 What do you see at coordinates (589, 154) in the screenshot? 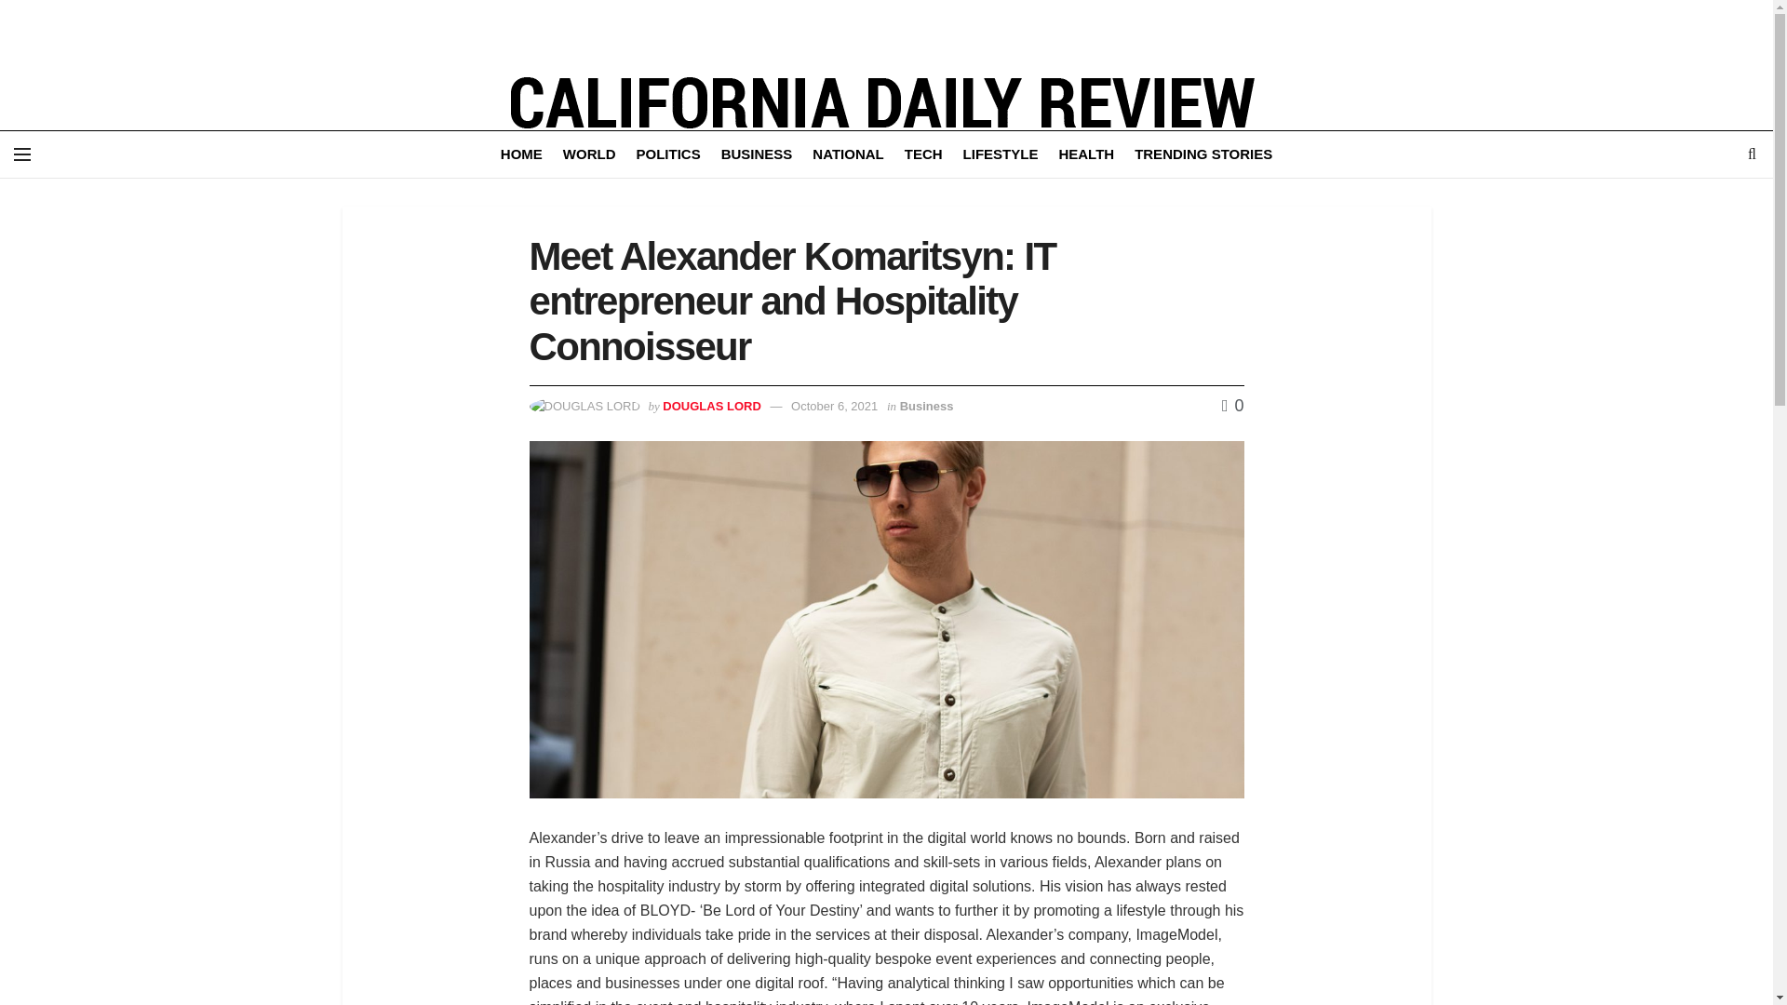
I see `WORLD` at bounding box center [589, 154].